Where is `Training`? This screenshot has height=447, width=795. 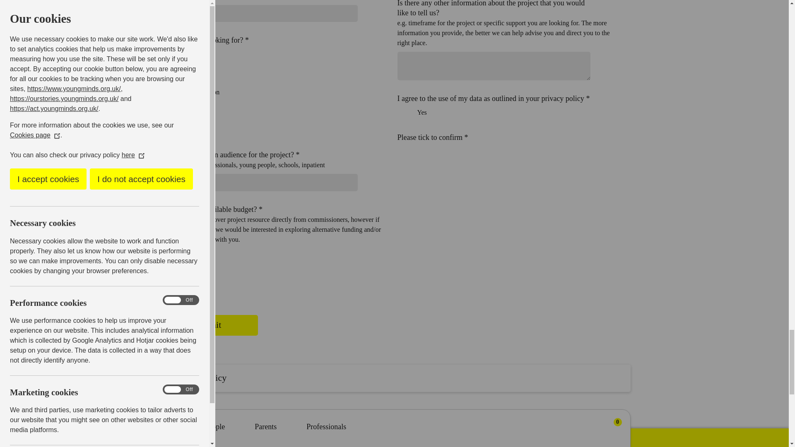
Training is located at coordinates (166, 55).